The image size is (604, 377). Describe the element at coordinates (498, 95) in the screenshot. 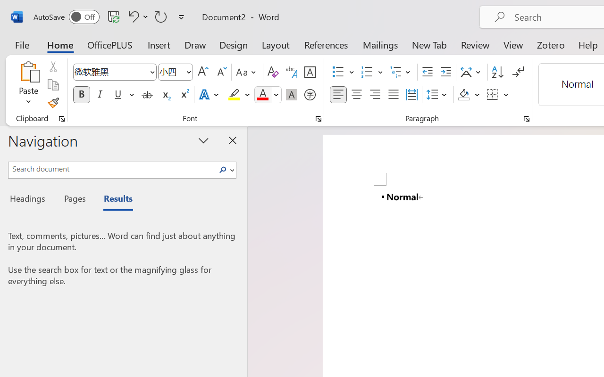

I see `Borders` at that location.